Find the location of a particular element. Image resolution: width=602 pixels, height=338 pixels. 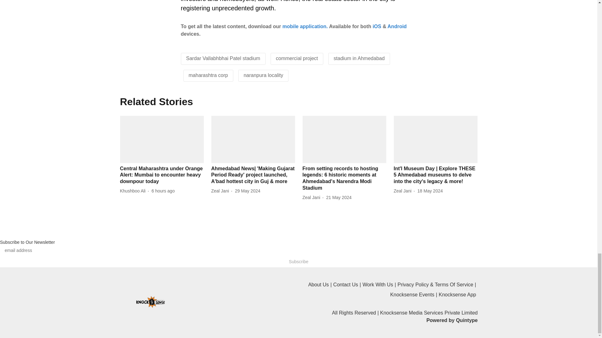

2024-05-18 02:43 is located at coordinates (430, 191).